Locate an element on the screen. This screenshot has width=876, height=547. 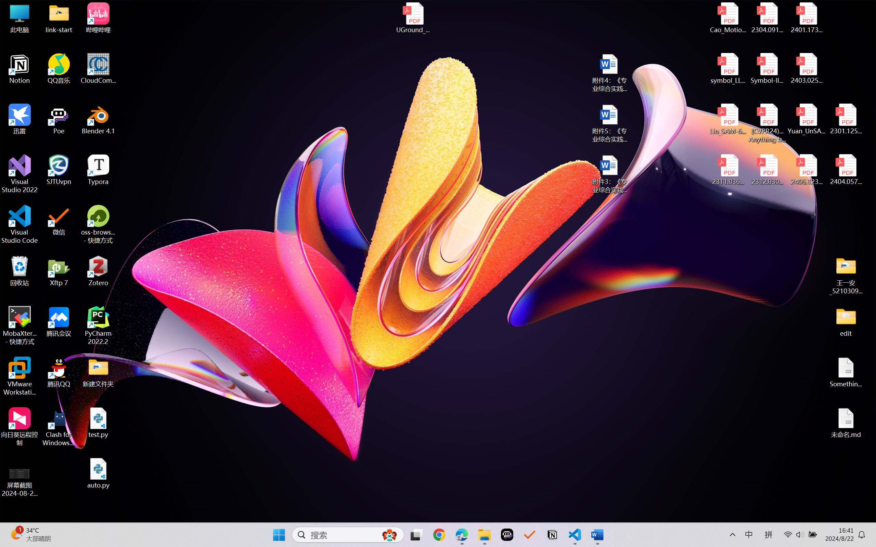
2301.12597v3.pdf is located at coordinates (846, 119).